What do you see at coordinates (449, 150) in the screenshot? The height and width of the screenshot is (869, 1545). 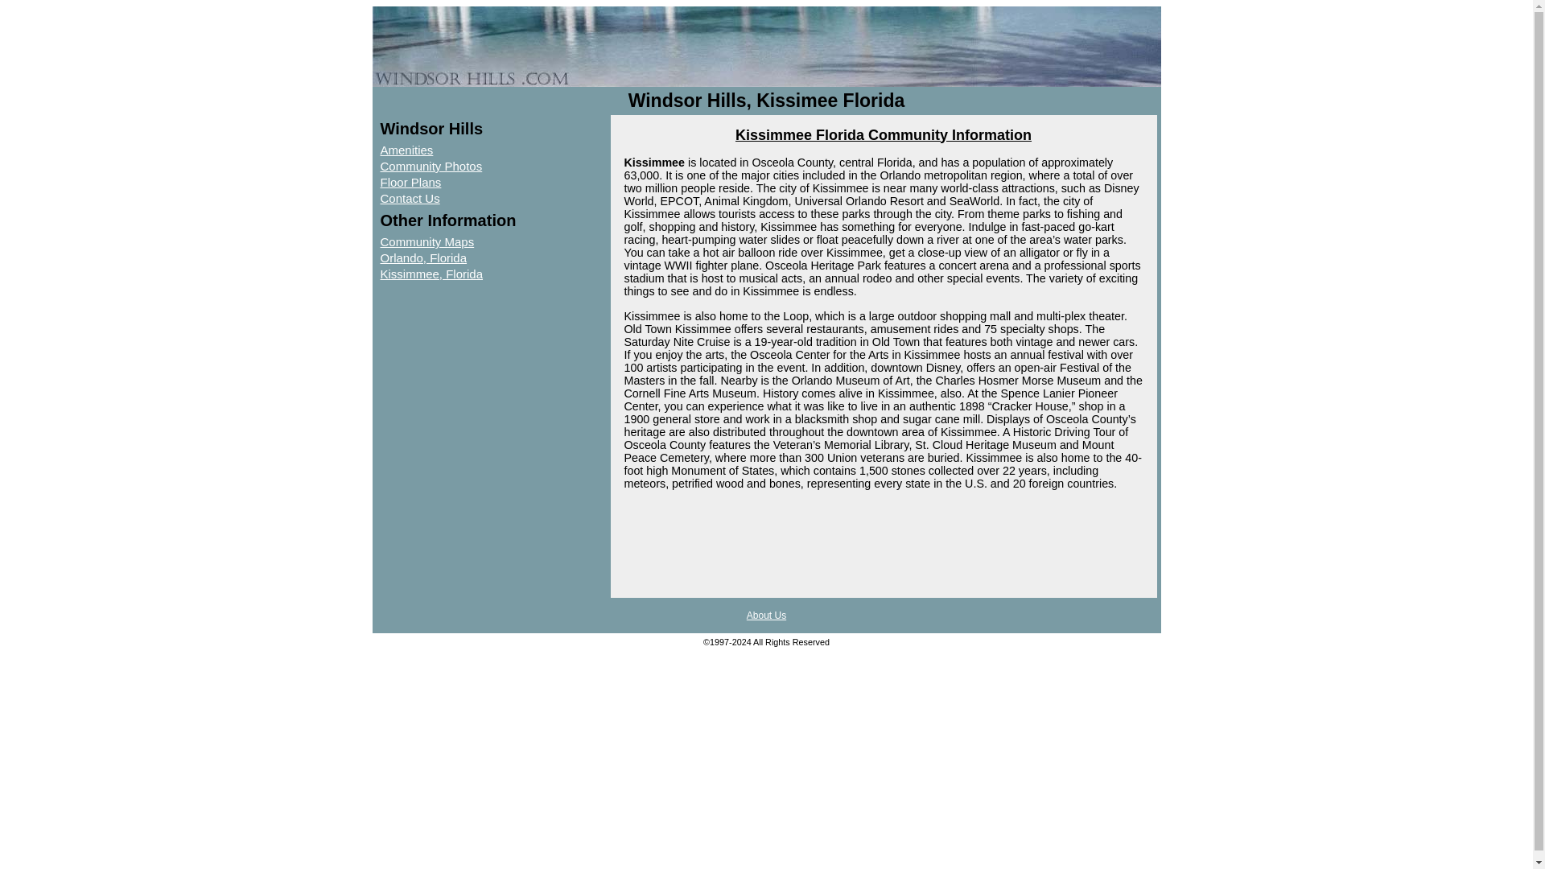 I see `Amenities` at bounding box center [449, 150].